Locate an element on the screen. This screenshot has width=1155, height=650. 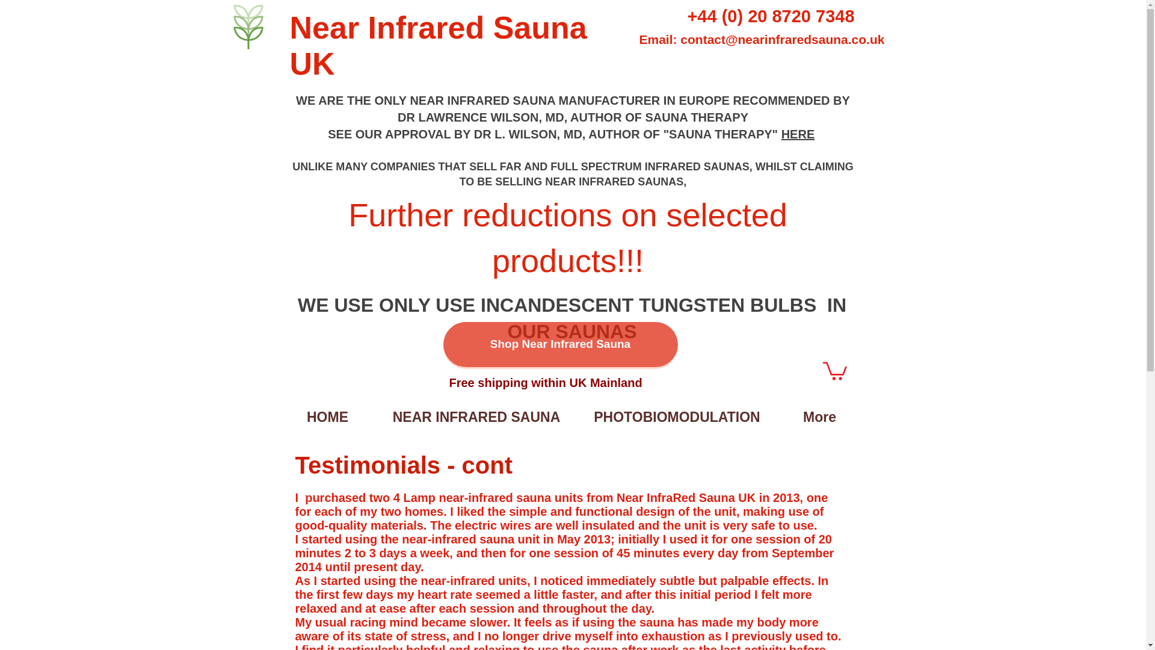
HOME is located at coordinates (327, 416).